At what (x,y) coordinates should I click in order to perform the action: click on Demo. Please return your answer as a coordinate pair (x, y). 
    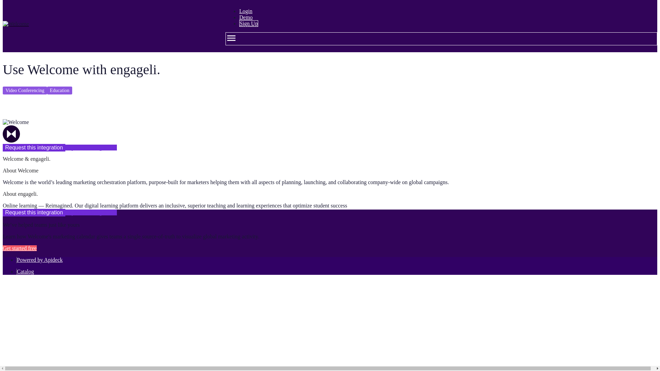
    Looking at the image, I should click on (246, 17).